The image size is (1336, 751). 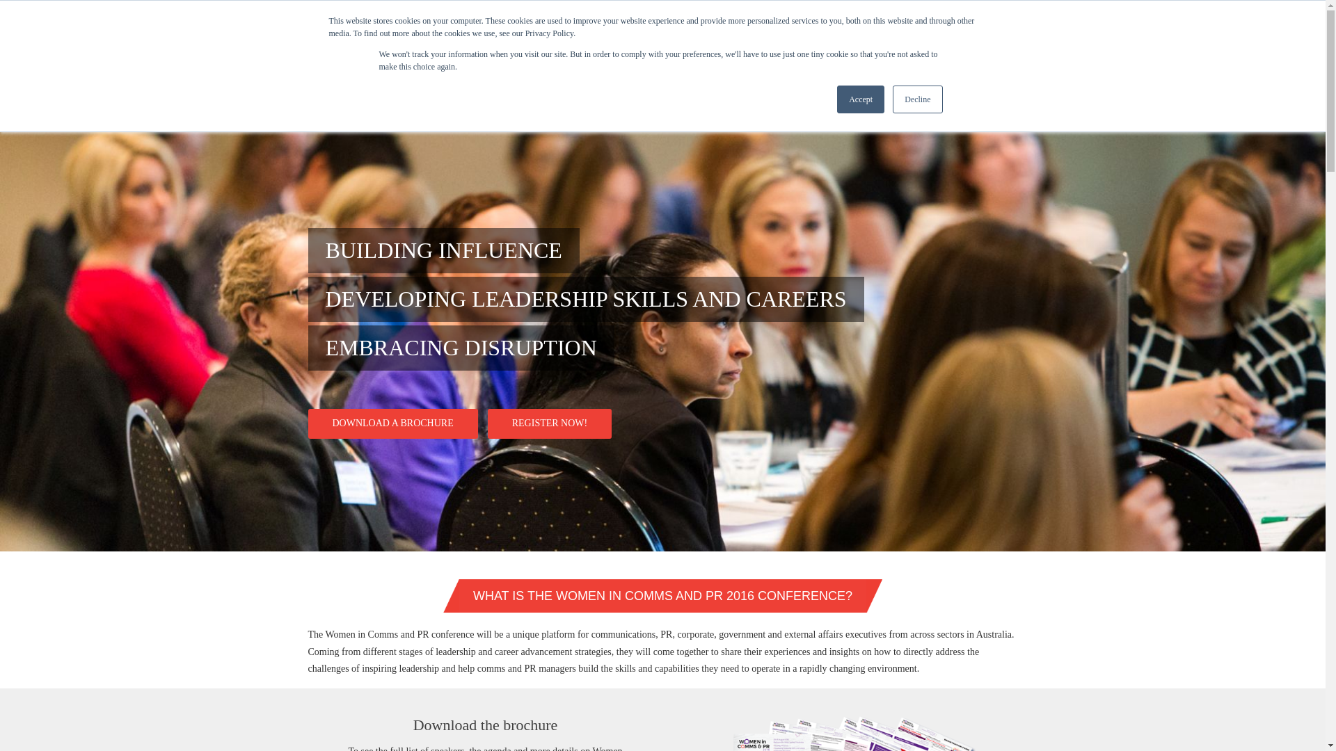 I want to click on Conference, so click(x=787, y=99).